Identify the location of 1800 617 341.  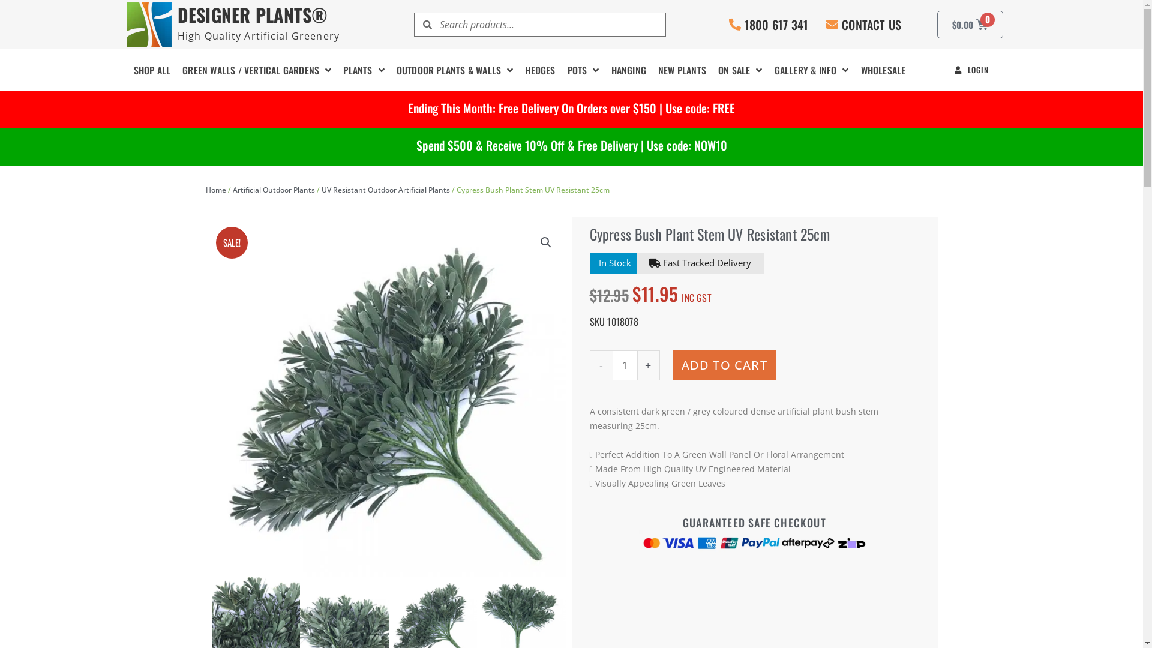
(776, 25).